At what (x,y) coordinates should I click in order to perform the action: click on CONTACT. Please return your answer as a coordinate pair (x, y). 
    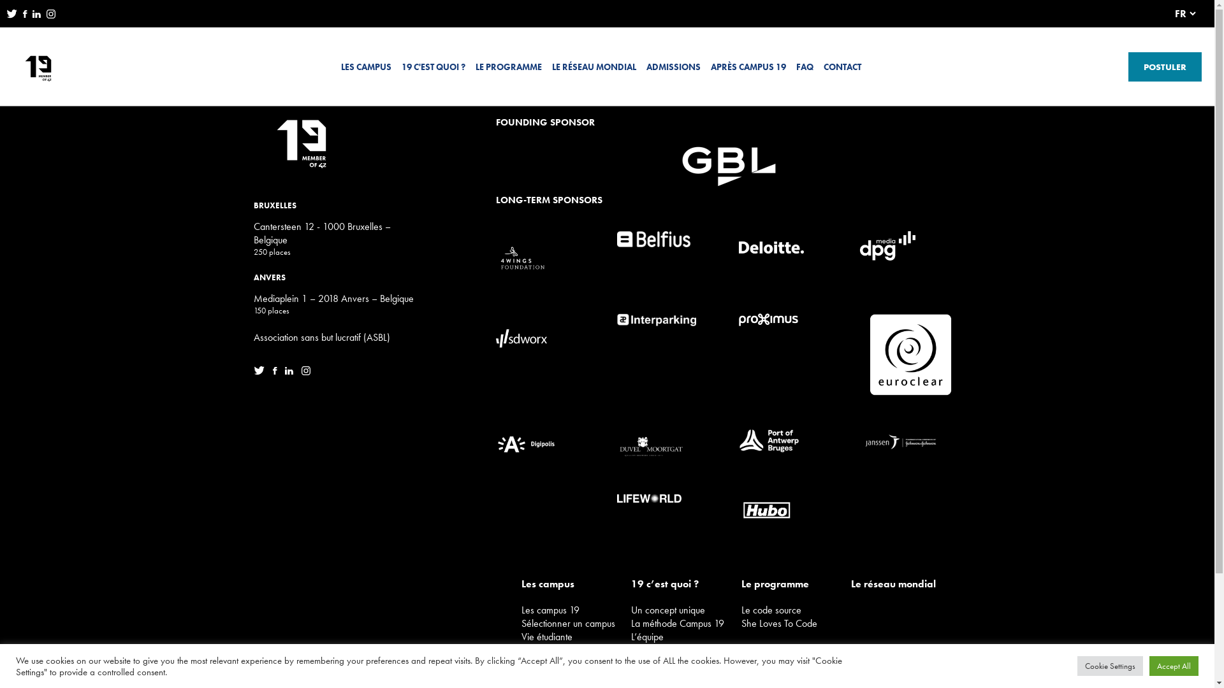
    Looking at the image, I should click on (843, 67).